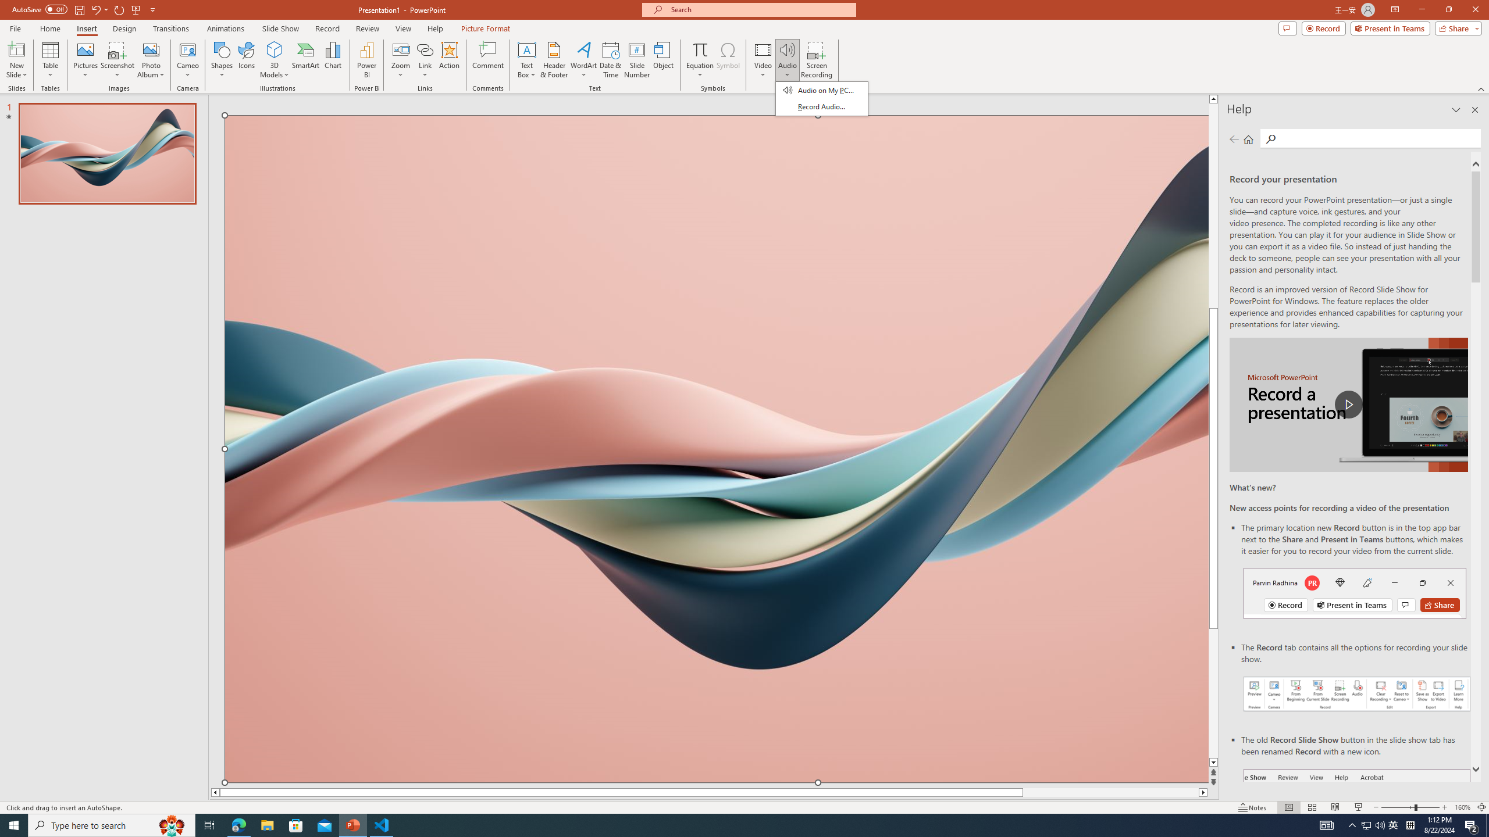 The image size is (1489, 837). What do you see at coordinates (50, 60) in the screenshot?
I see `Table` at bounding box center [50, 60].